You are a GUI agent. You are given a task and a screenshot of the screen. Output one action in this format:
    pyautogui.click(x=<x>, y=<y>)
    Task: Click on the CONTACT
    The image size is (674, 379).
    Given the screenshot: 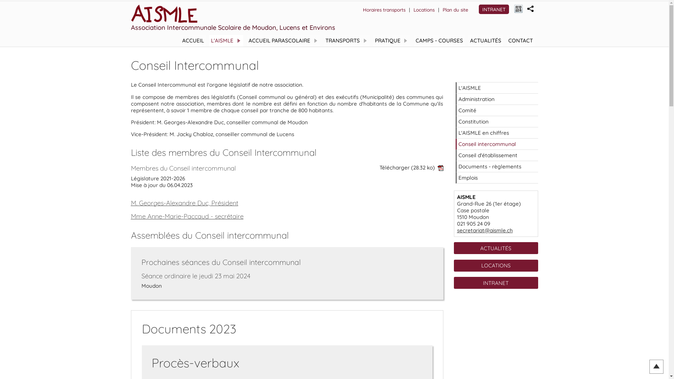 What is the action you would take?
    pyautogui.click(x=520, y=41)
    